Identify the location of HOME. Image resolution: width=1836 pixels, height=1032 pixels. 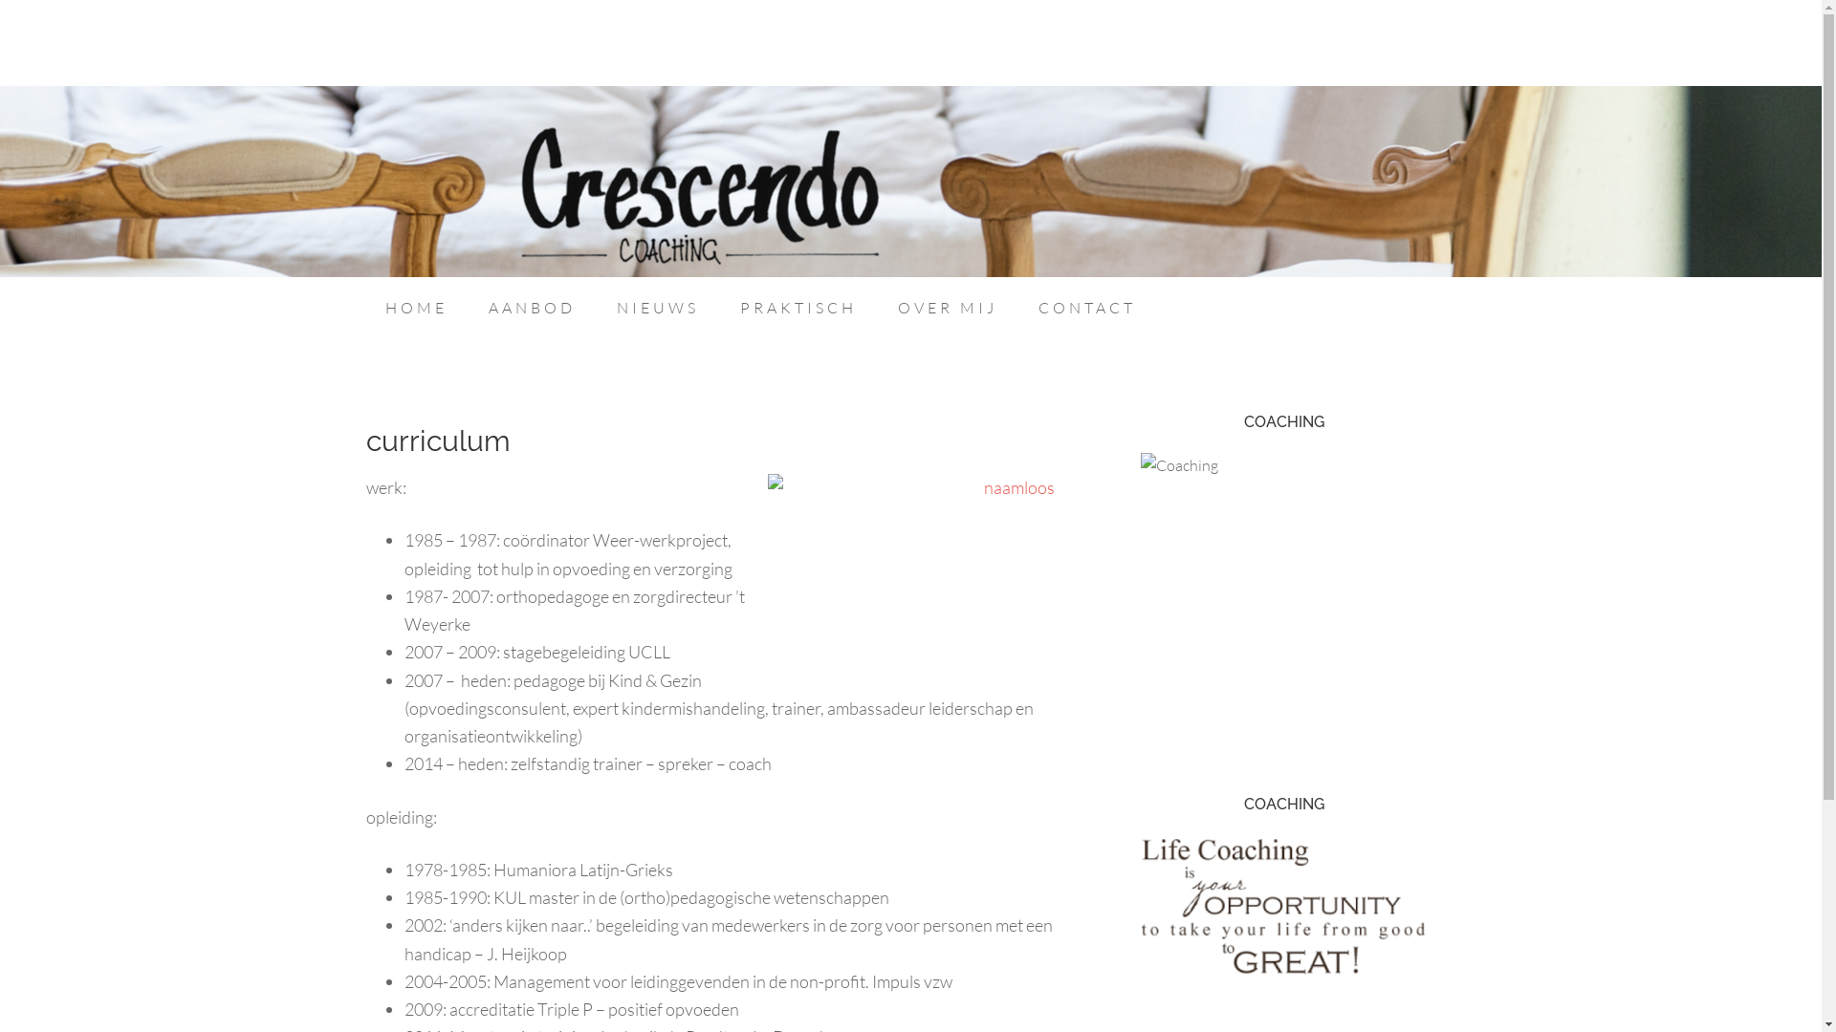
(415, 308).